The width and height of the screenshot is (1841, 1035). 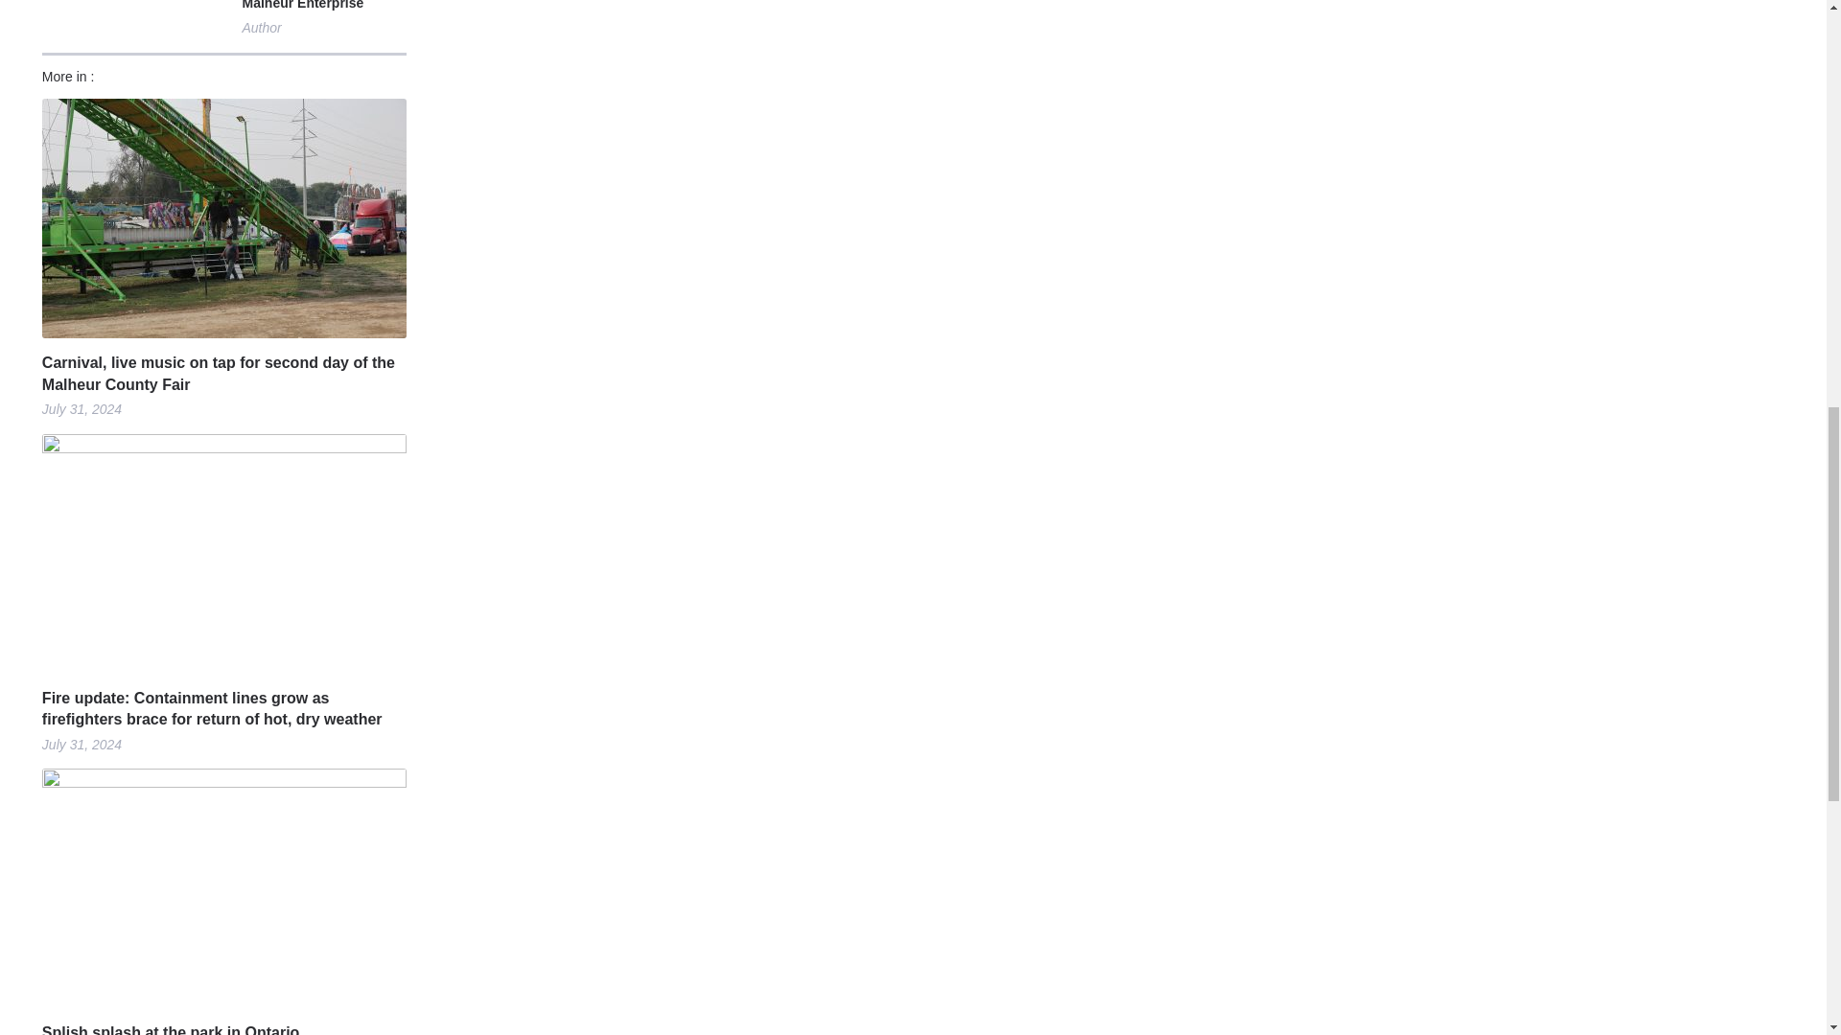 I want to click on Permalink to Splish splash at the park in Ontario, so click(x=224, y=1029).